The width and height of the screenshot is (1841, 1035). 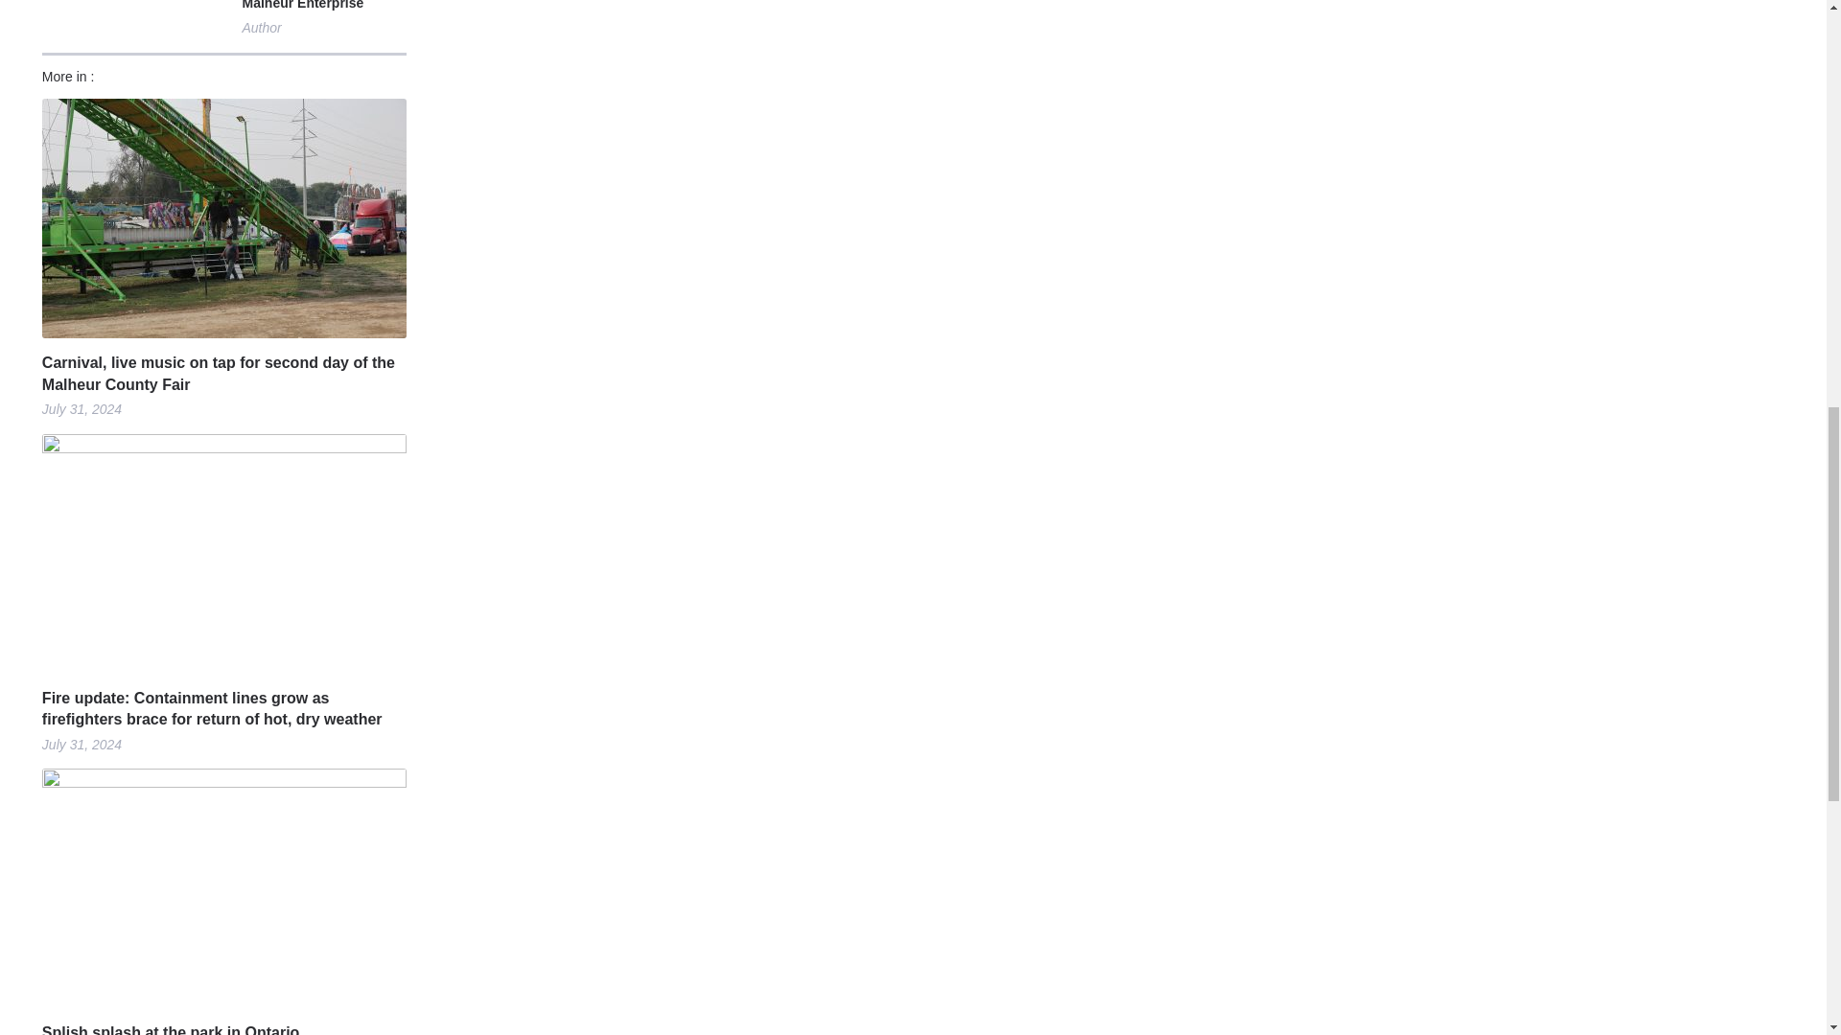 I want to click on Permalink to Splish splash at the park in Ontario, so click(x=224, y=1029).